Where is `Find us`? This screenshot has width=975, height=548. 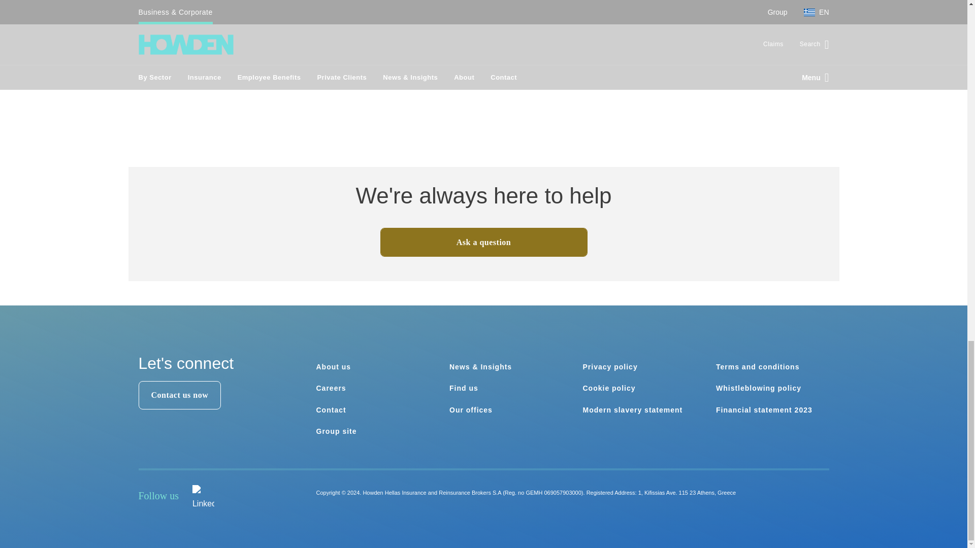 Find us is located at coordinates (464, 388).